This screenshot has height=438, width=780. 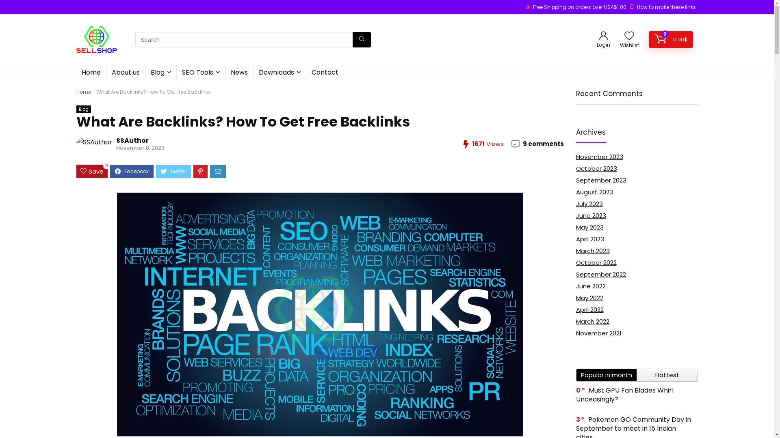 What do you see at coordinates (600, 157) in the screenshot?
I see `November 2023` at bounding box center [600, 157].